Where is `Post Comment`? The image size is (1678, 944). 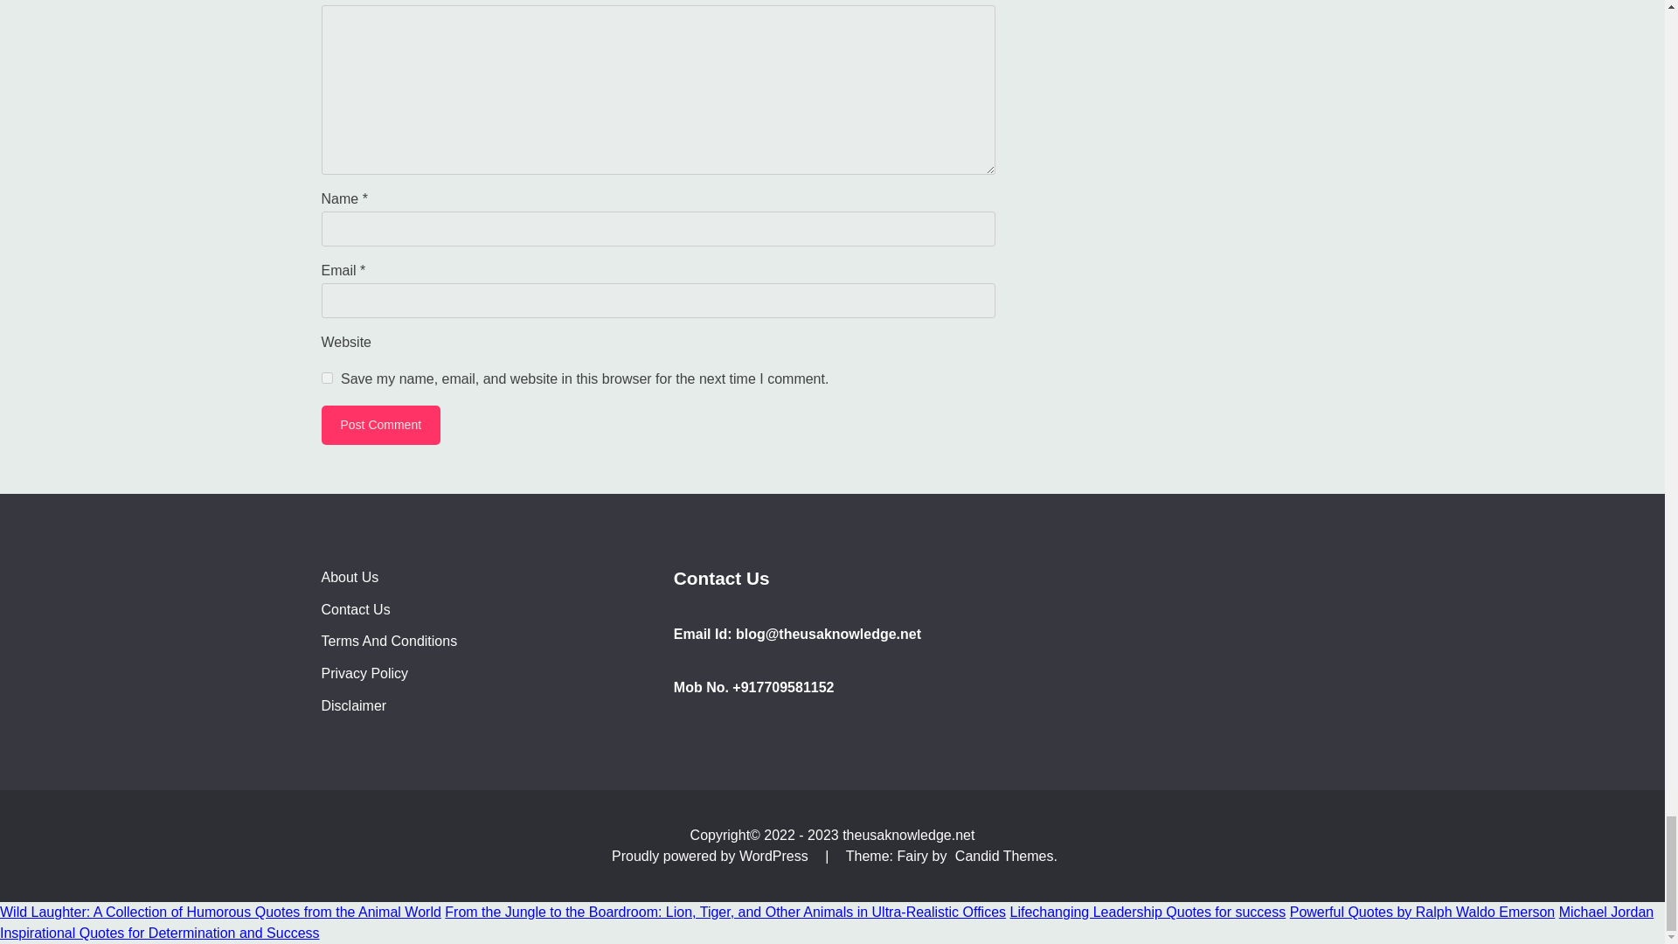
Post Comment is located at coordinates (381, 425).